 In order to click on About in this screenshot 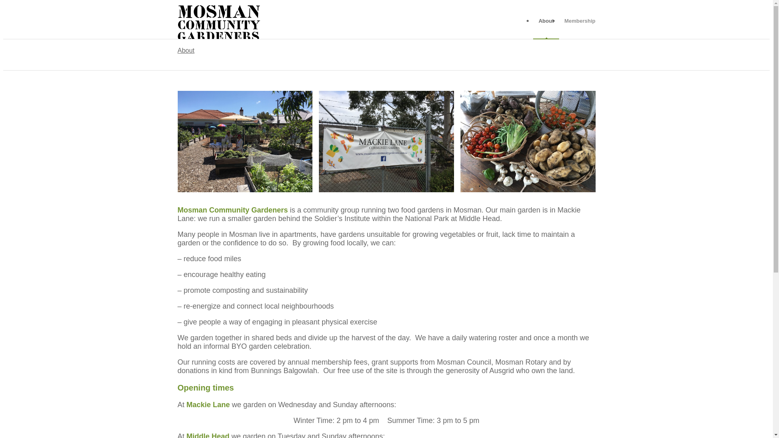, I will do `click(546, 21)`.